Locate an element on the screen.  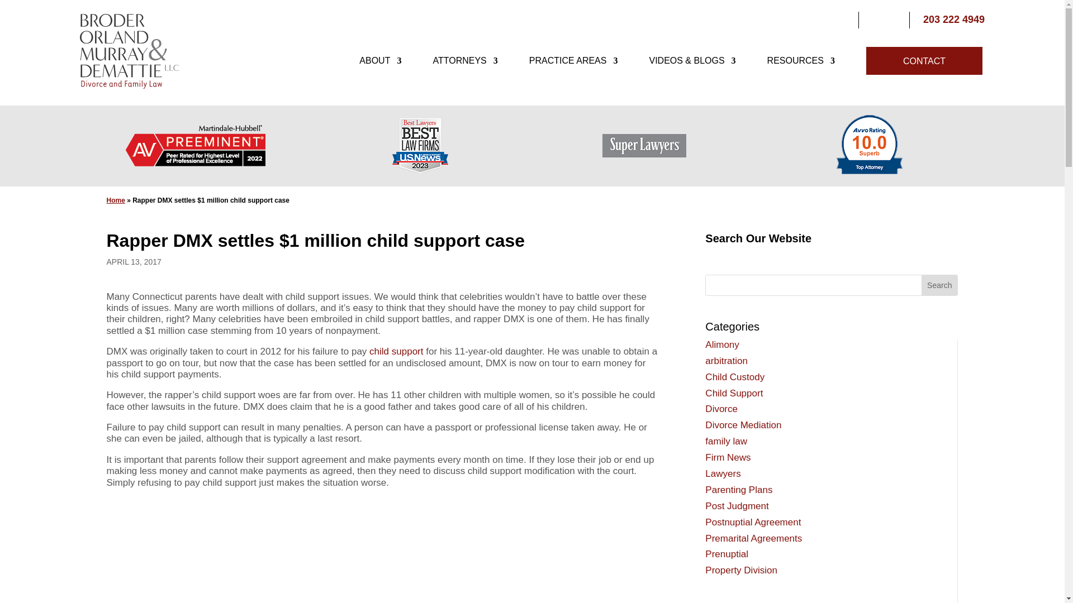
2023 Best Law Firm is located at coordinates (420, 145).